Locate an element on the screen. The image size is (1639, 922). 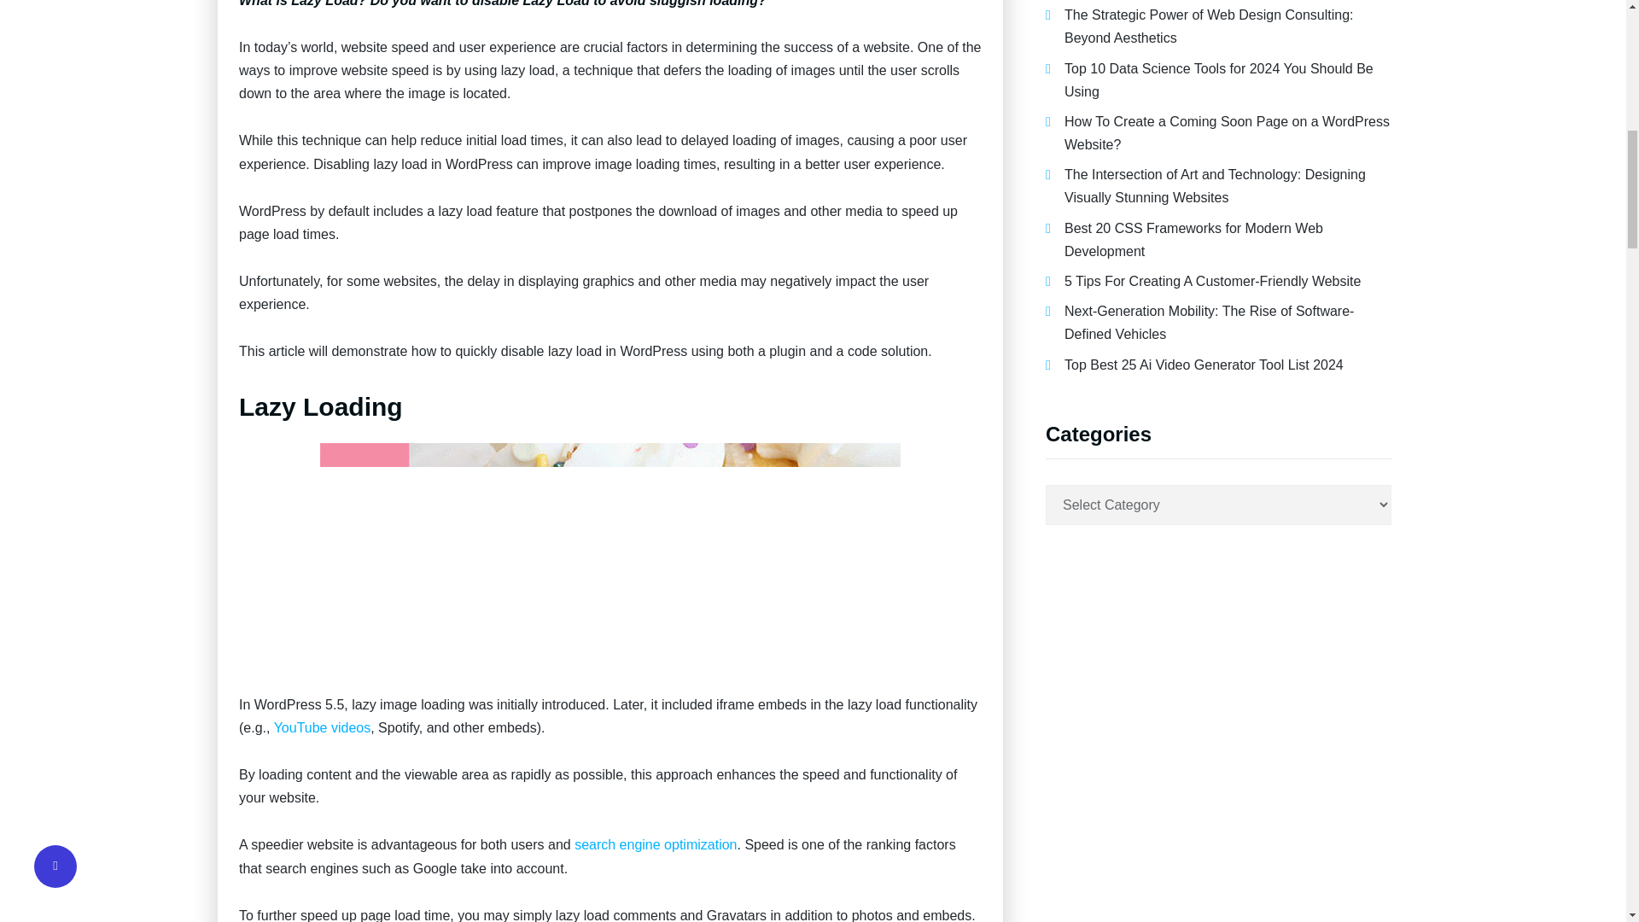
Top 10 Data Science Tools for 2024 You Should Be Using is located at coordinates (1218, 80).